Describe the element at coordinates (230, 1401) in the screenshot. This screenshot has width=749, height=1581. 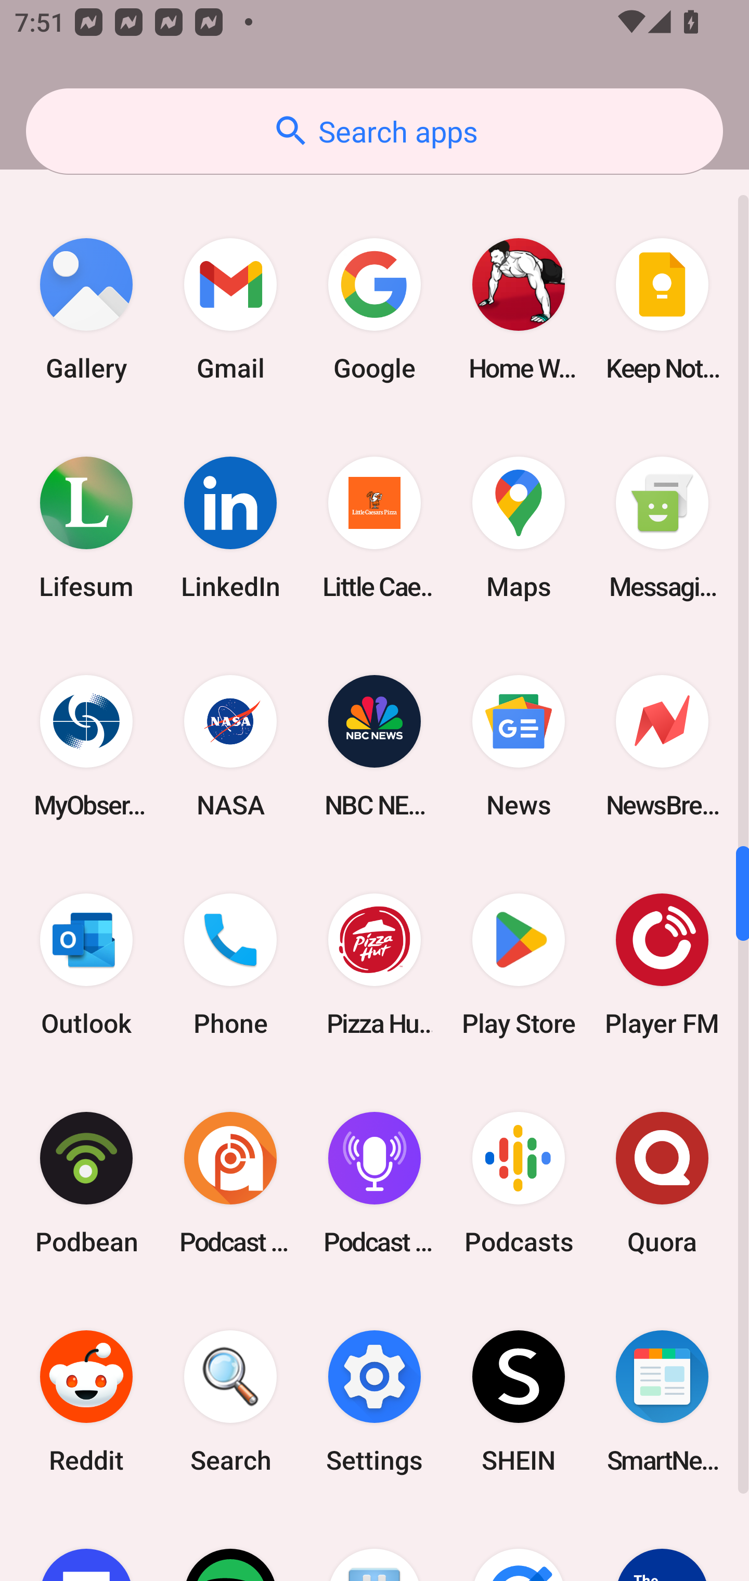
I see `Search` at that location.